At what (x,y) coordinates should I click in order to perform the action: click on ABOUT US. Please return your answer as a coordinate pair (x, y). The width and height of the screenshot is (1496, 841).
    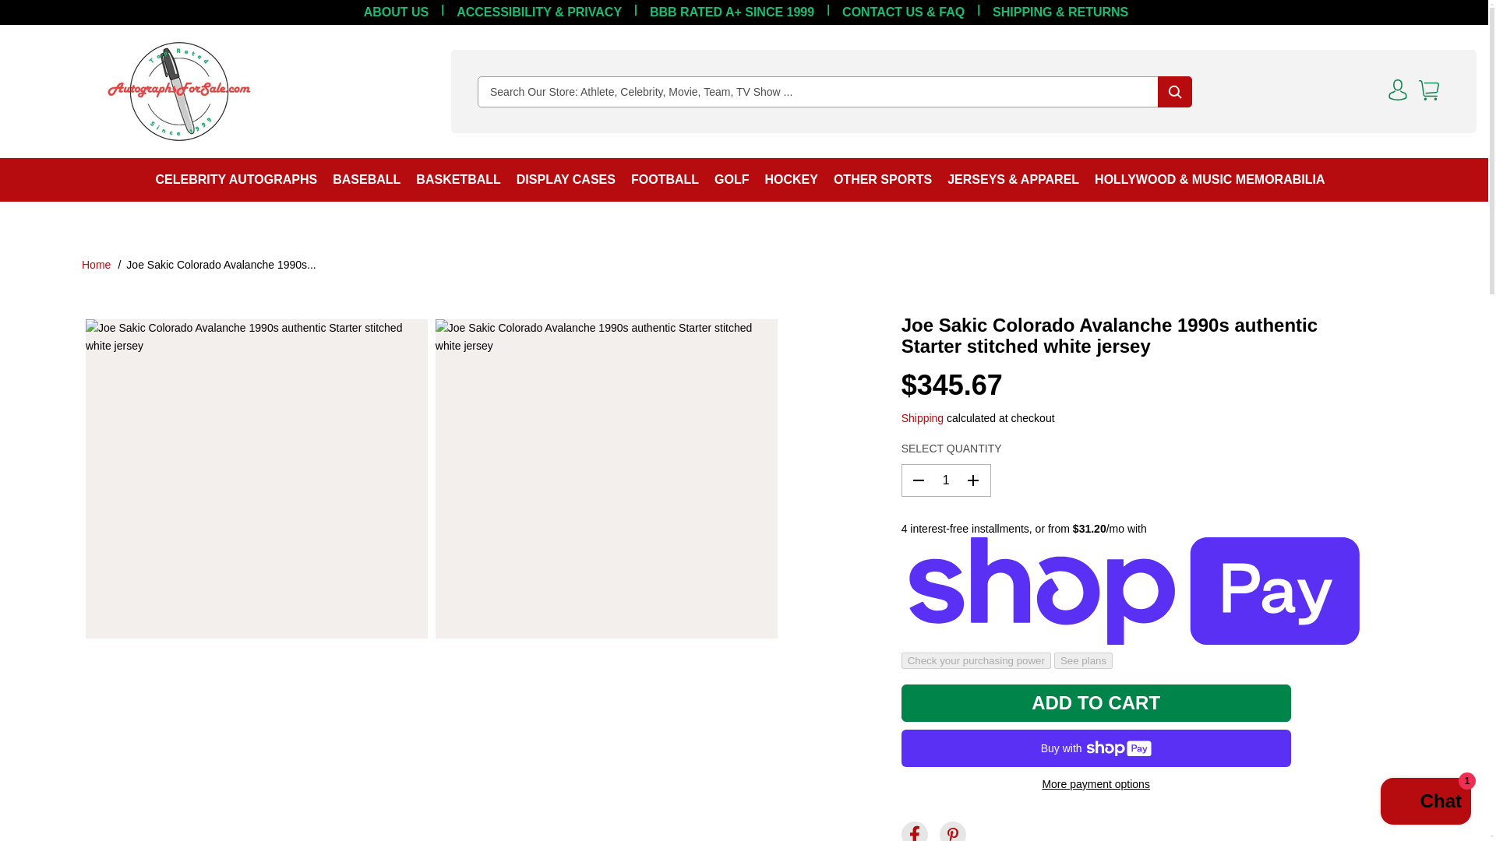
    Looking at the image, I should click on (394, 12).